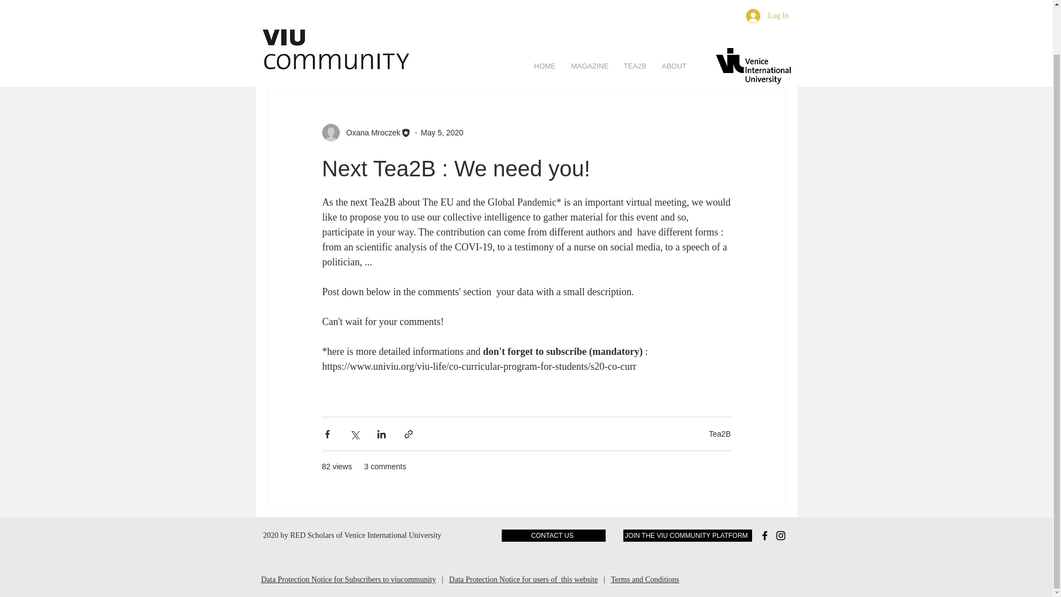  I want to click on JOIN THE VIU COMMUNITY PLATFORM, so click(687, 535).